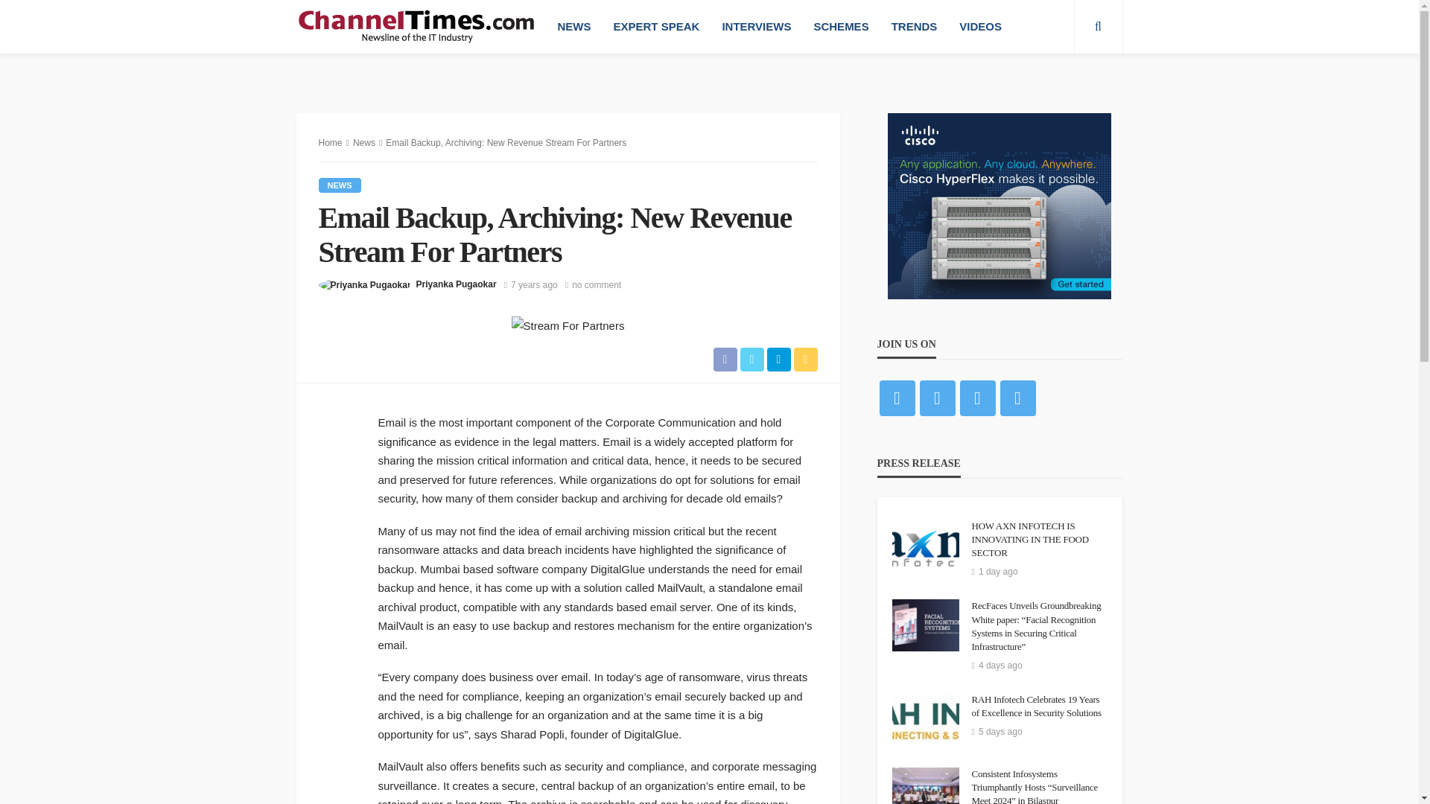 This screenshot has width=1430, height=804. Describe the element at coordinates (980, 27) in the screenshot. I see `VIDEOS` at that location.